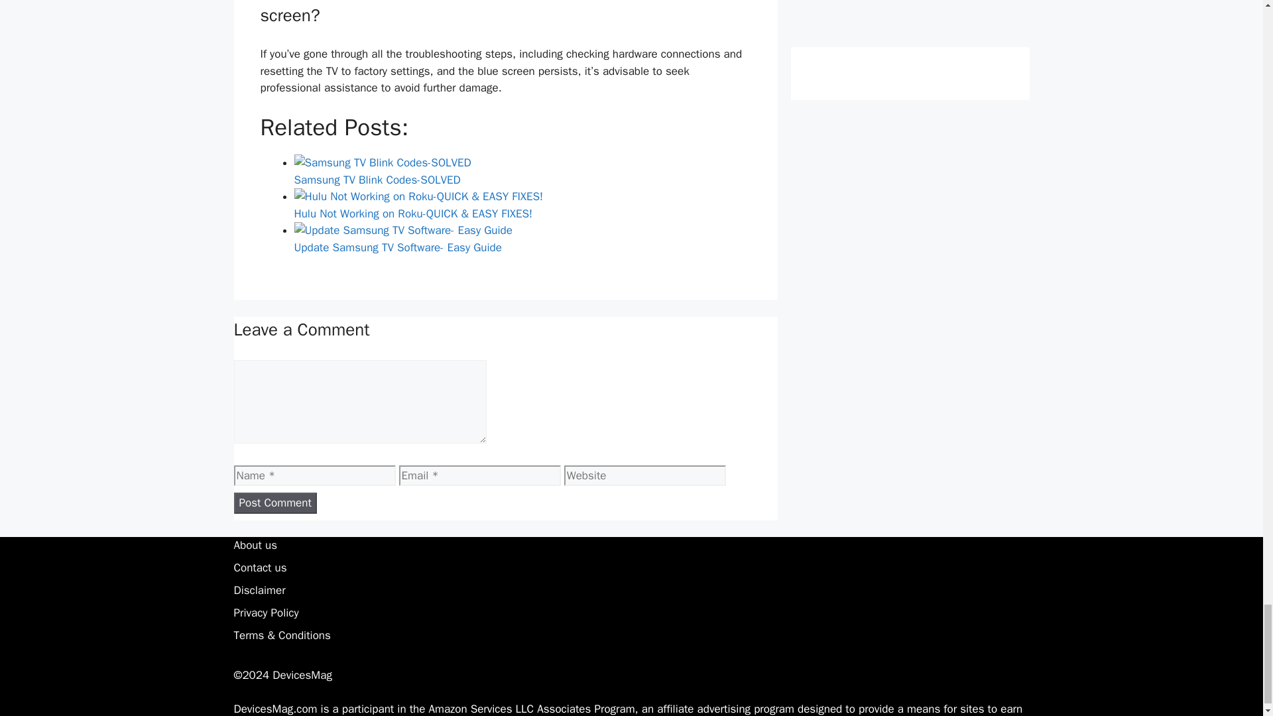 The width and height of the screenshot is (1273, 716). What do you see at coordinates (274, 503) in the screenshot?
I see `Post Comment` at bounding box center [274, 503].